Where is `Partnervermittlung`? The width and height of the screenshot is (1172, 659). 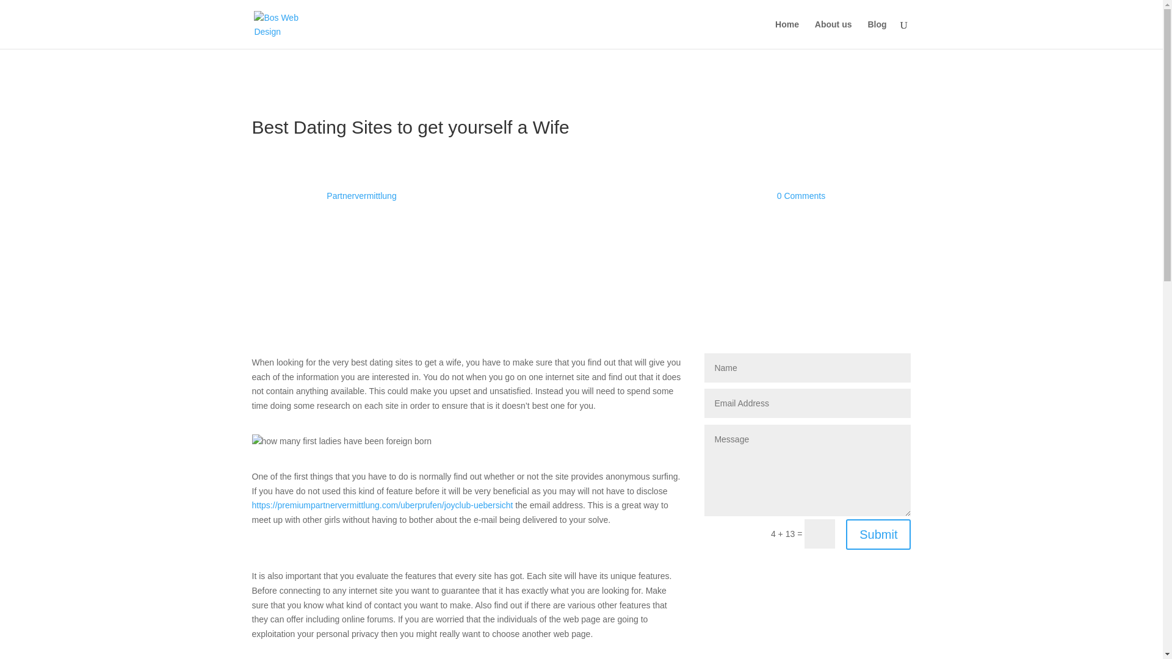
Partnervermittlung is located at coordinates (361, 196).